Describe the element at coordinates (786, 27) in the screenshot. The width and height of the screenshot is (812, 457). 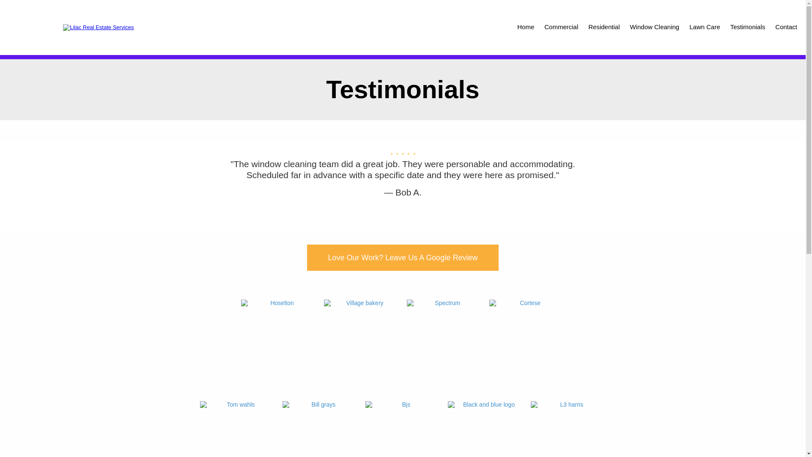
I see `Contact` at that location.